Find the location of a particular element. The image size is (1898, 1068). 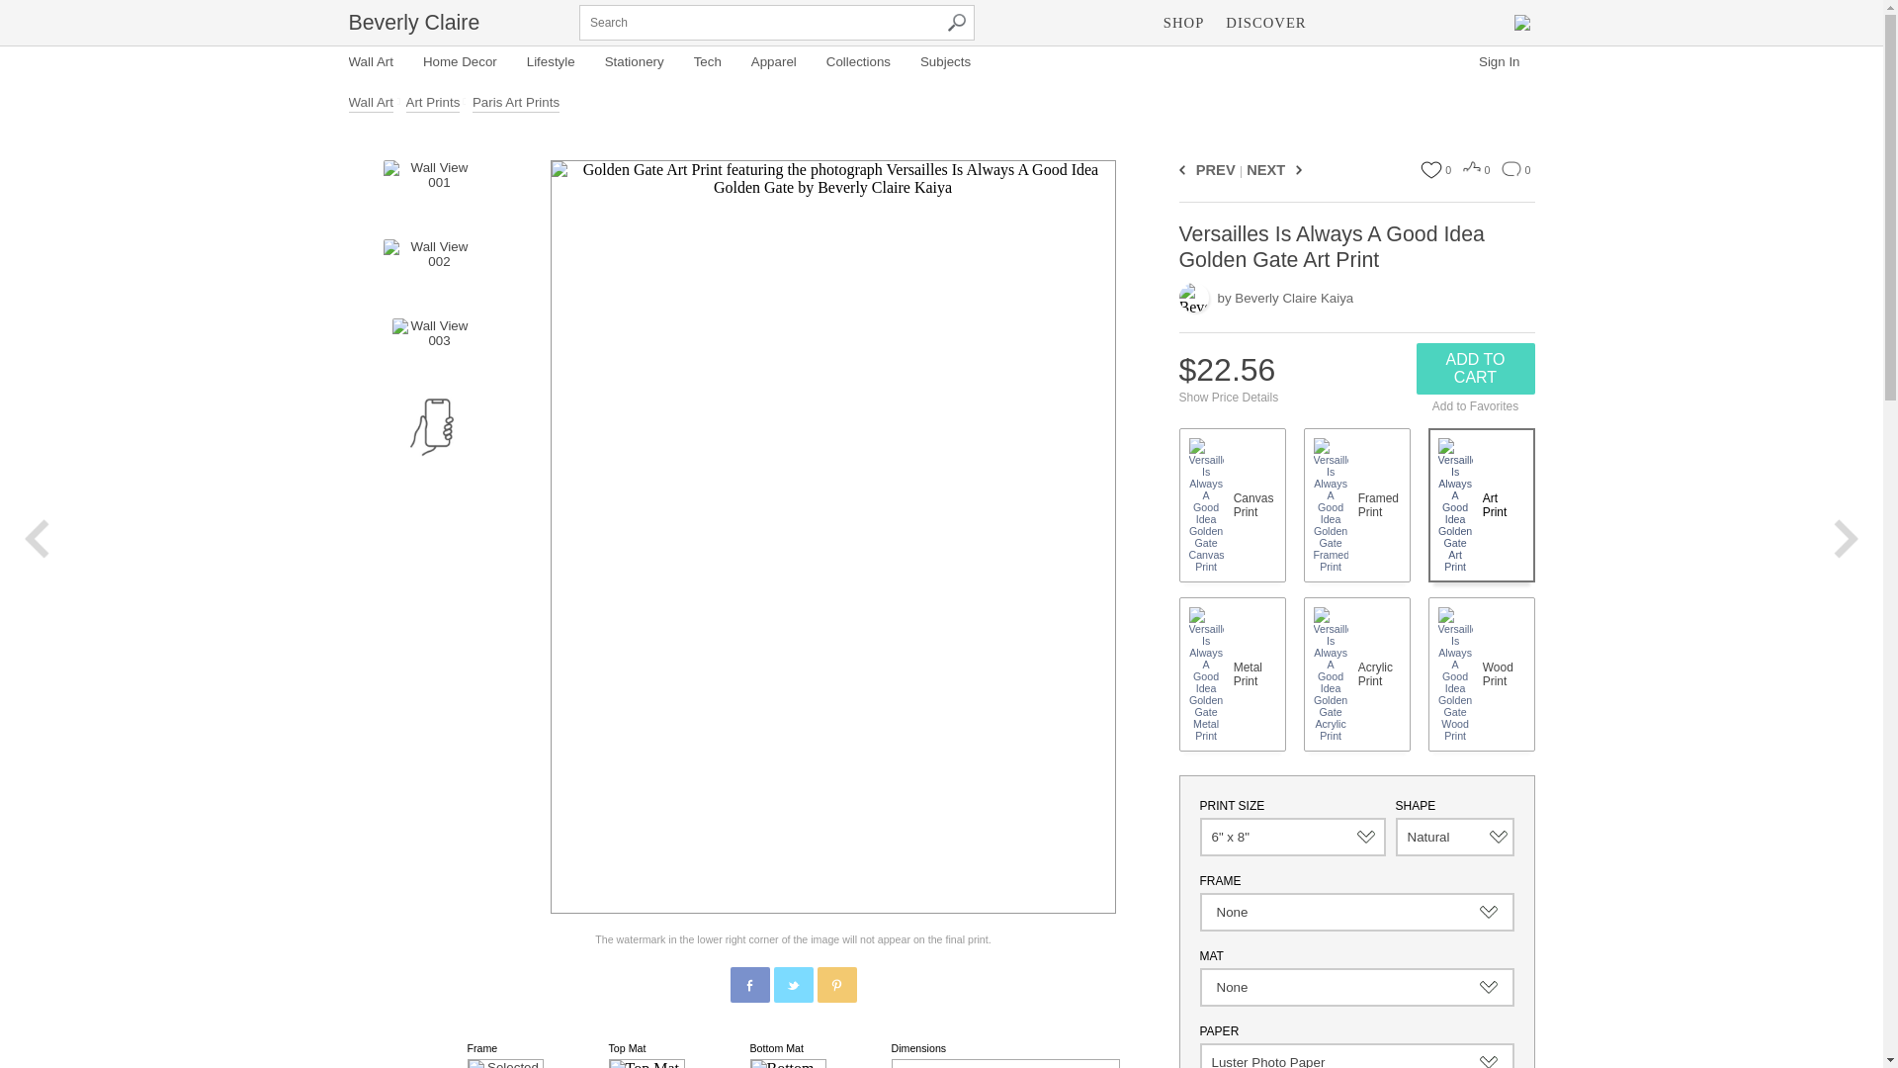

Pinterest is located at coordinates (837, 986).